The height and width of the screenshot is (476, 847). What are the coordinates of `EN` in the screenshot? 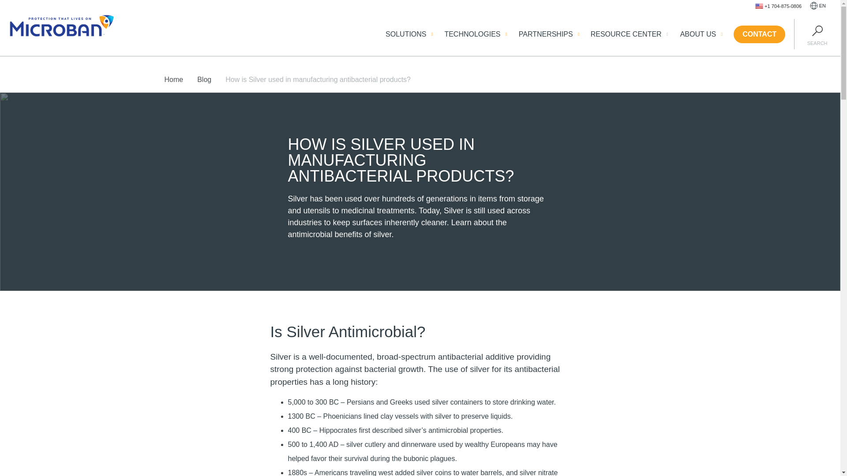 It's located at (818, 6).